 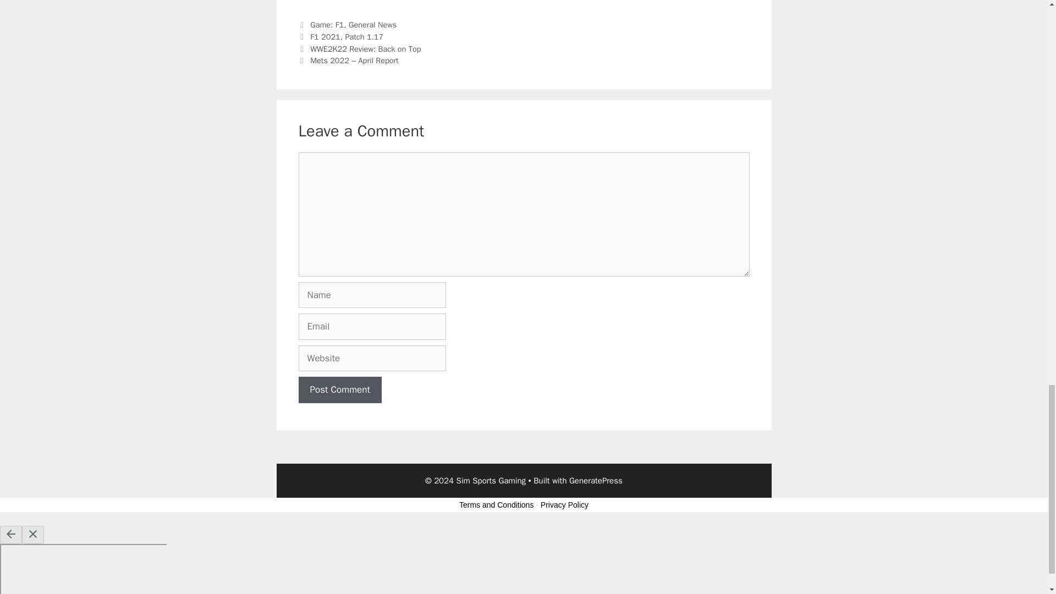 What do you see at coordinates (496, 505) in the screenshot?
I see `Terms and Conditions` at bounding box center [496, 505].